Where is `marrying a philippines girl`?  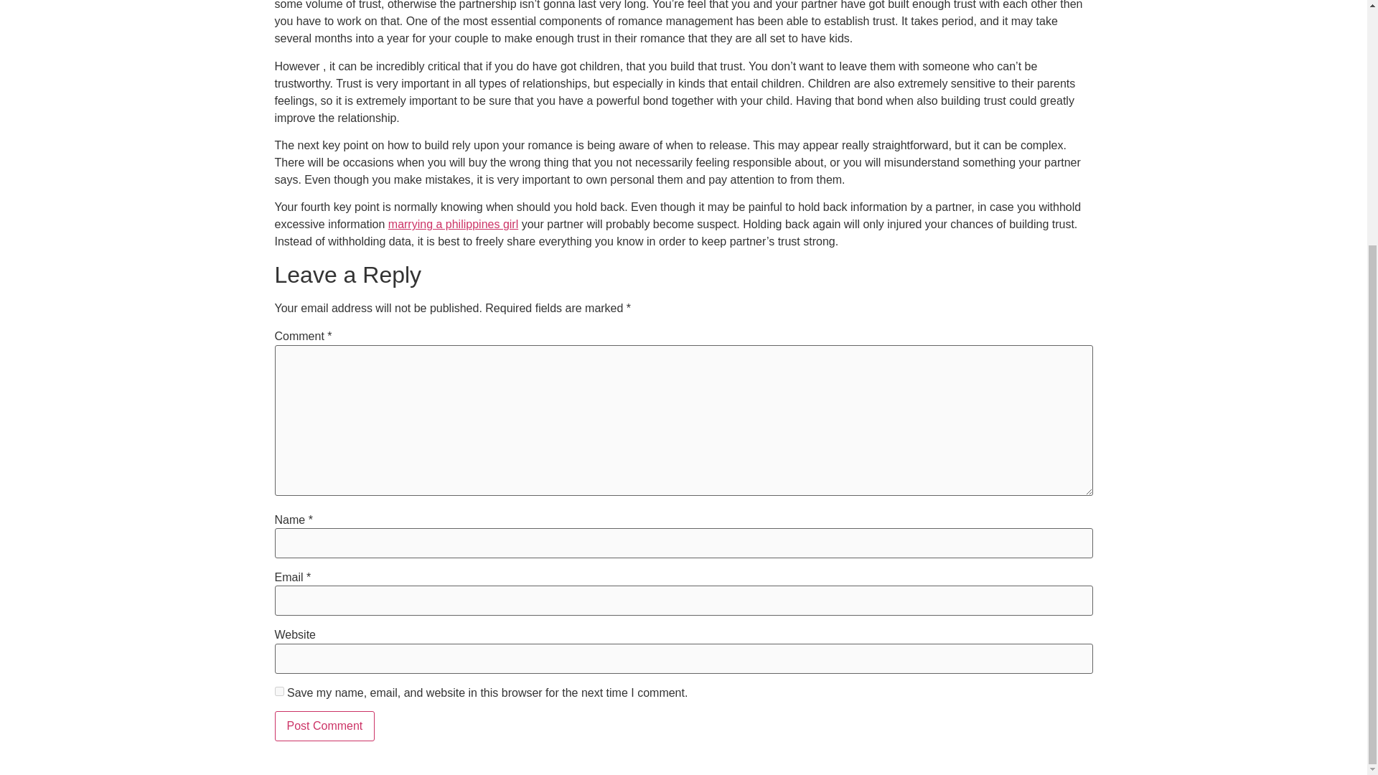 marrying a philippines girl is located at coordinates (453, 224).